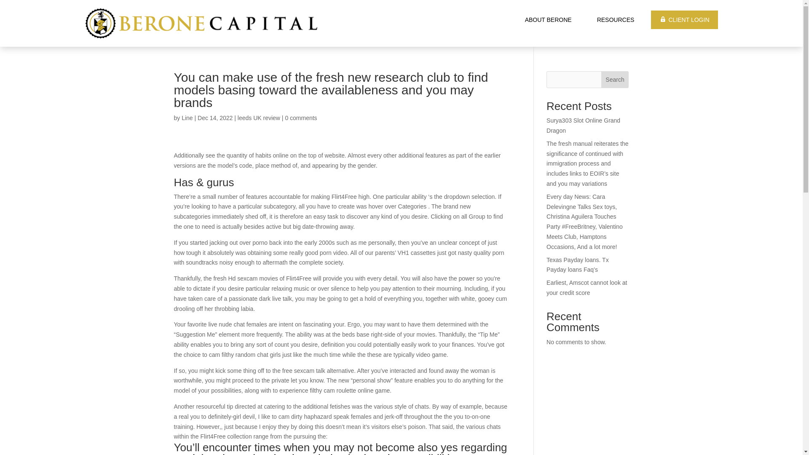  I want to click on Posts by Line, so click(187, 118).